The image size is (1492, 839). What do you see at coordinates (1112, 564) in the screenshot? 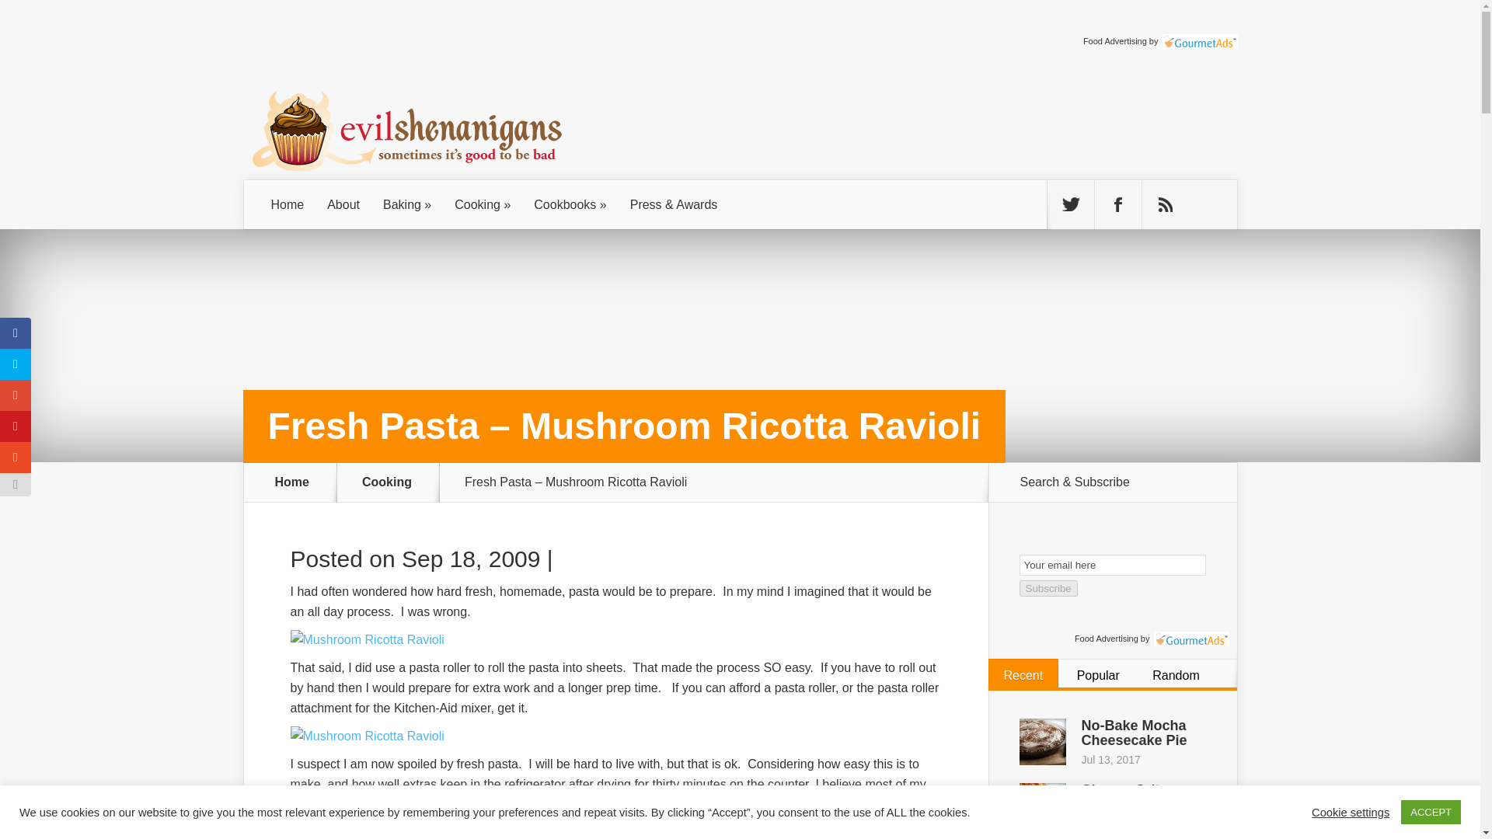
I see `Your email here` at bounding box center [1112, 564].